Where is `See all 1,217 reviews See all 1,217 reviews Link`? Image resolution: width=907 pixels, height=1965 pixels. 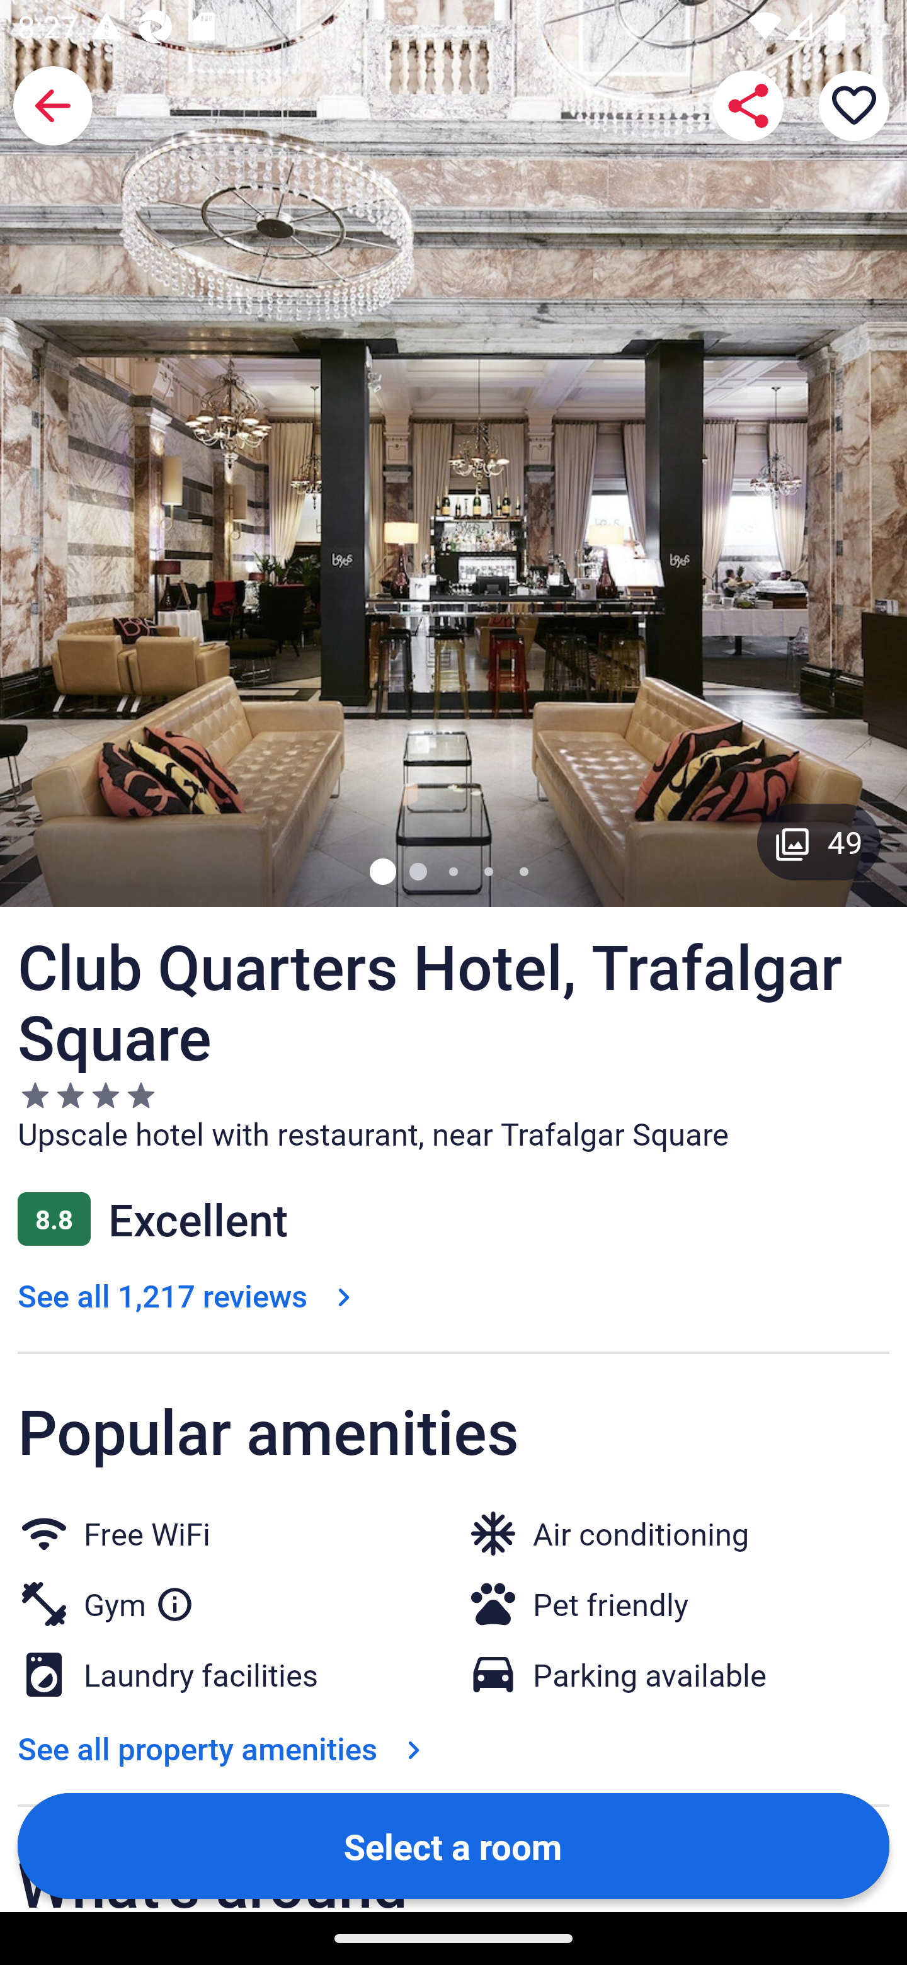 See all 1,217 reviews See all 1,217 reviews Link is located at coordinates (189, 1295).